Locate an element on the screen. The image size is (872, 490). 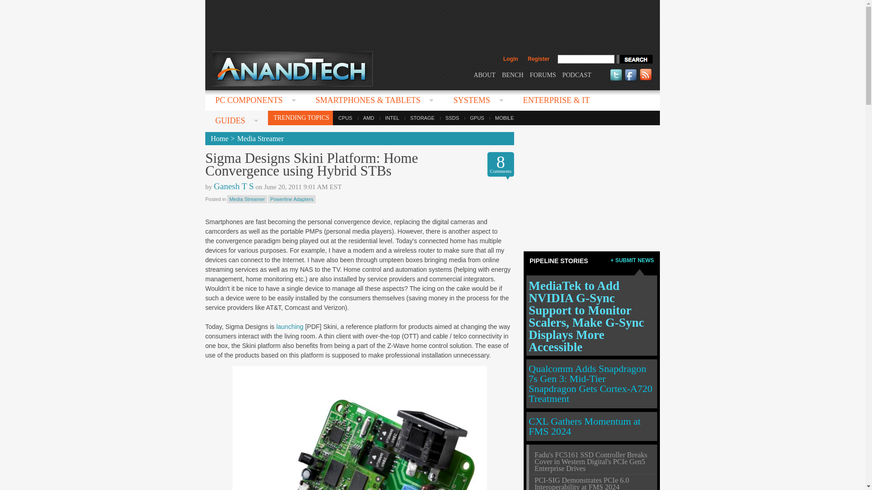
search is located at coordinates (634, 59).